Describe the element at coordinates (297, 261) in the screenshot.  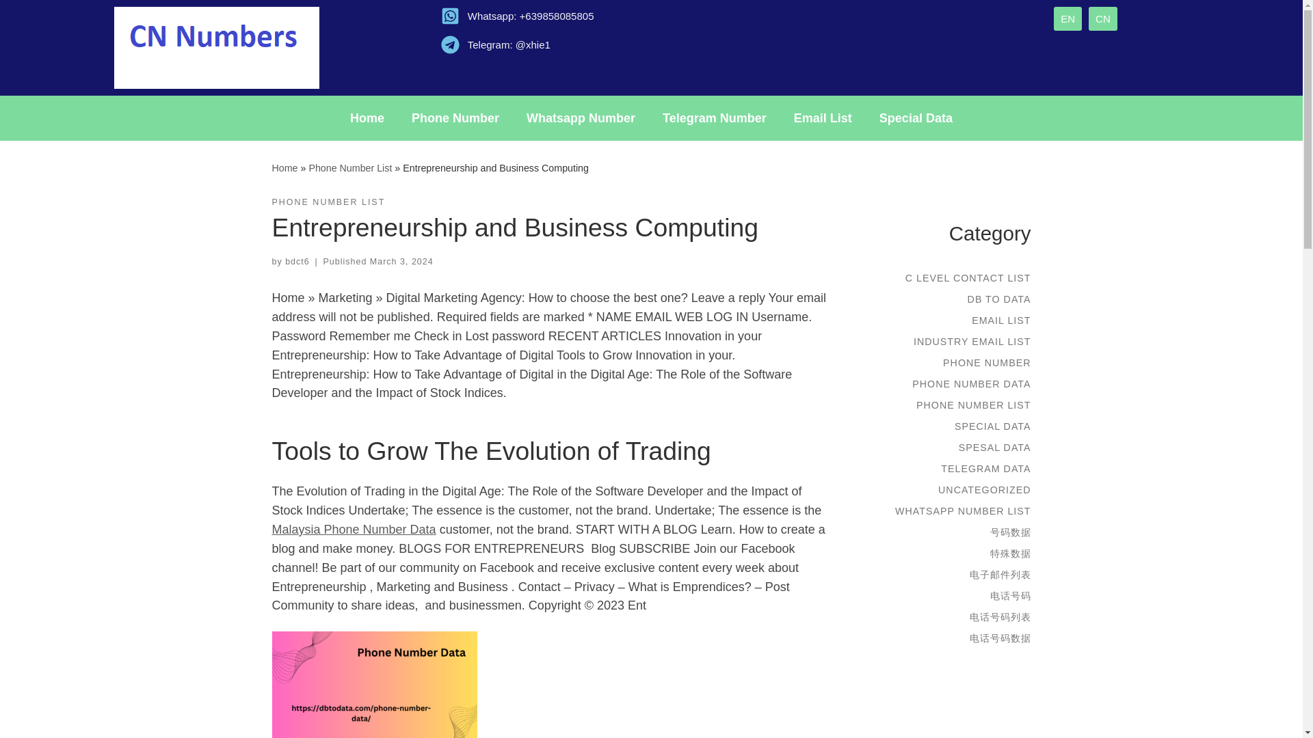
I see `View all posts by bdct6` at that location.